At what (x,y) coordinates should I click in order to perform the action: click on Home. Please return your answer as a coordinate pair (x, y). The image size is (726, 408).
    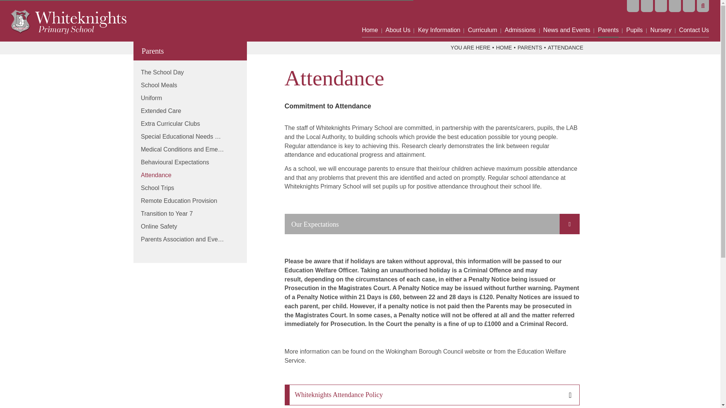
    Looking at the image, I should click on (370, 19).